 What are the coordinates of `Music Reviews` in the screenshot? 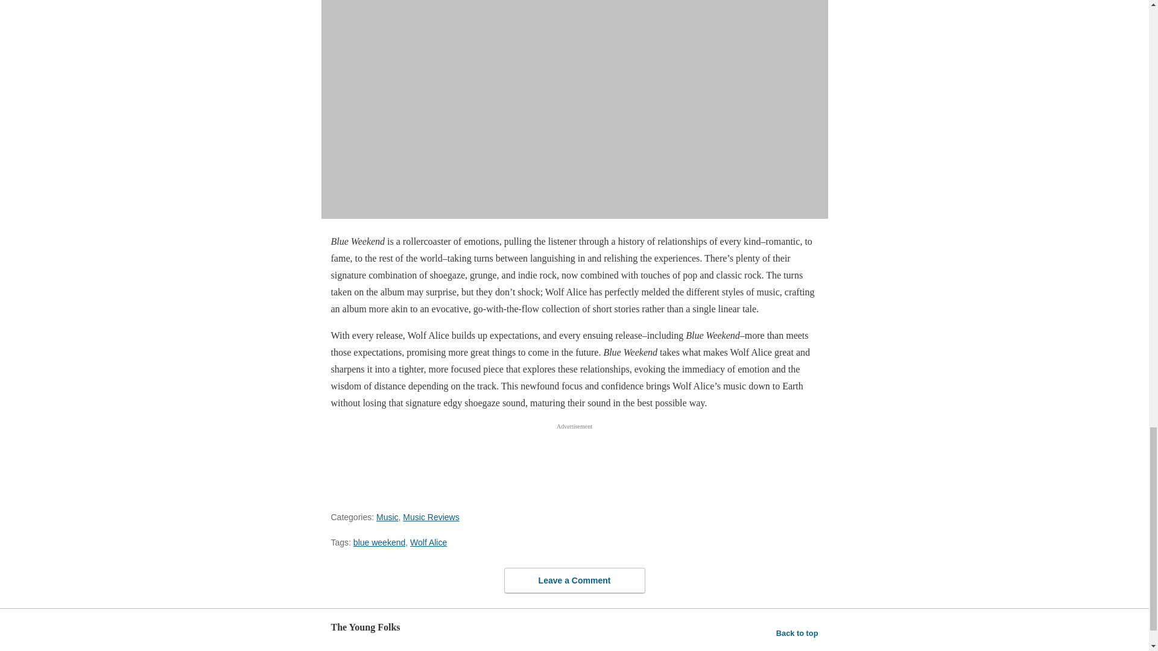 It's located at (431, 517).